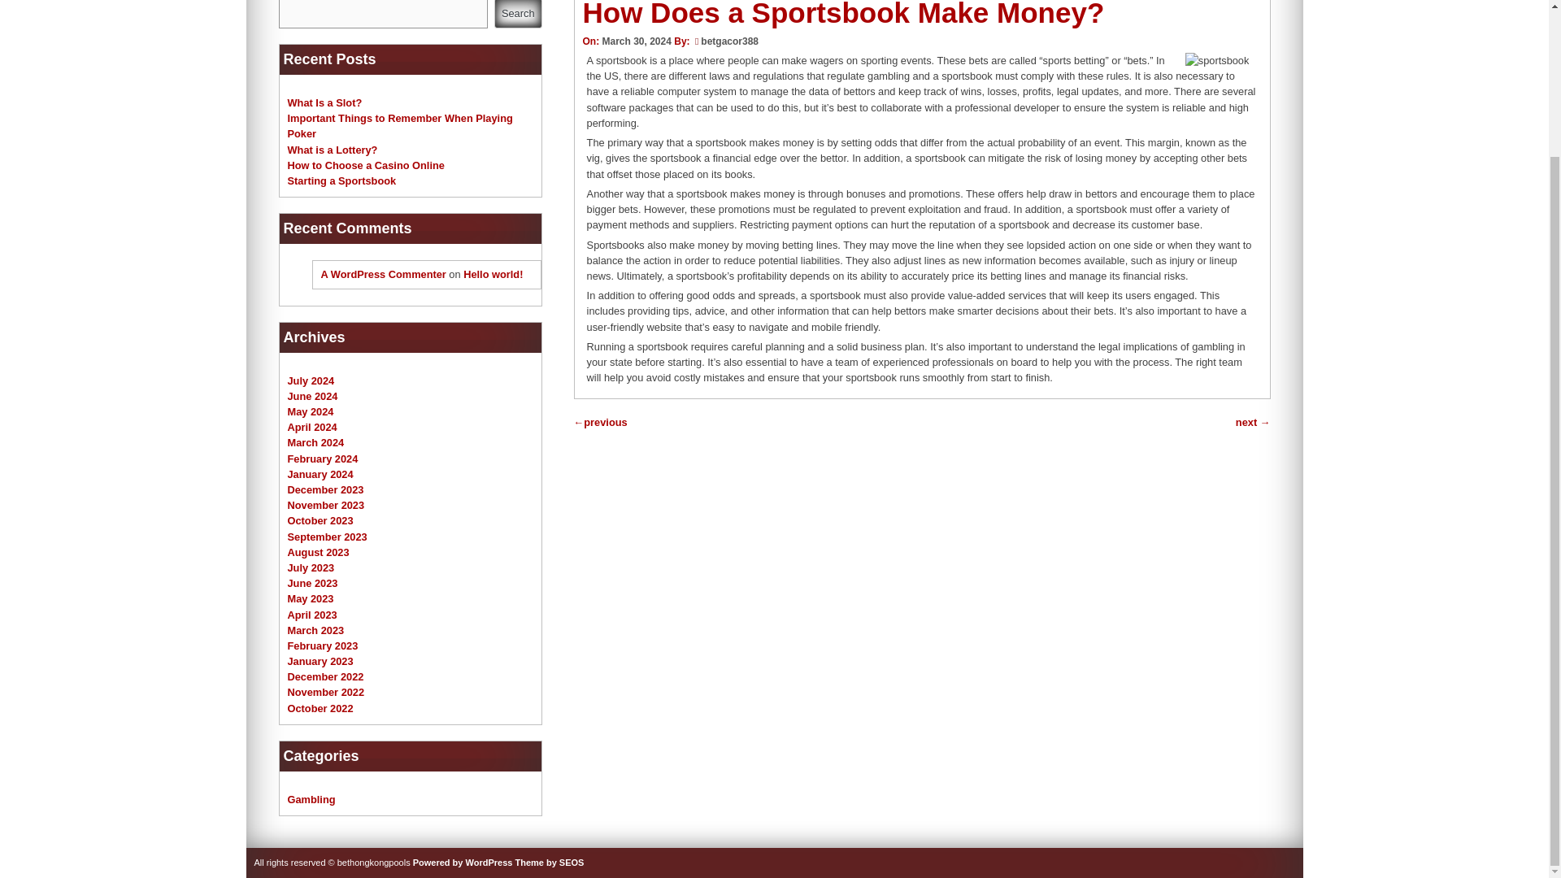 Image resolution: width=1561 pixels, height=878 pixels. I want to click on Hello world!, so click(493, 274).